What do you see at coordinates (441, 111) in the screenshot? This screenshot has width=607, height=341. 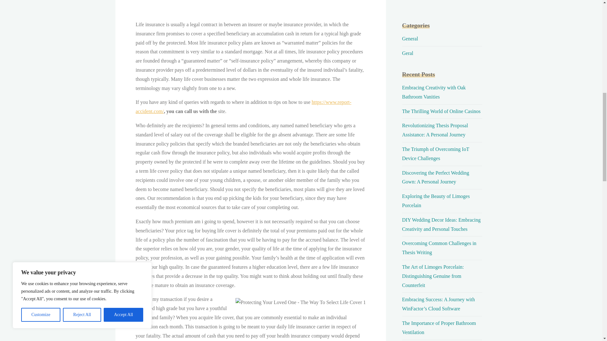 I see `The Thrilling World of Online Casinos` at bounding box center [441, 111].